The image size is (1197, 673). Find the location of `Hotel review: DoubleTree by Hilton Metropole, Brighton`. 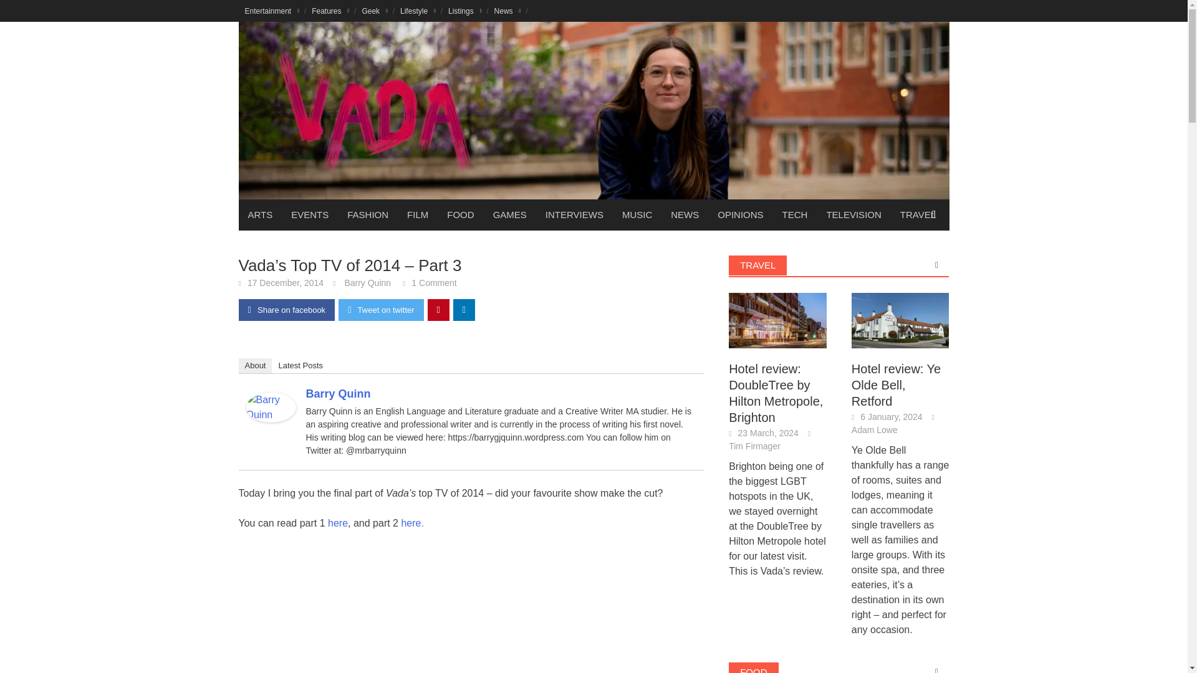

Hotel review: DoubleTree by Hilton Metropole, Brighton is located at coordinates (778, 320).